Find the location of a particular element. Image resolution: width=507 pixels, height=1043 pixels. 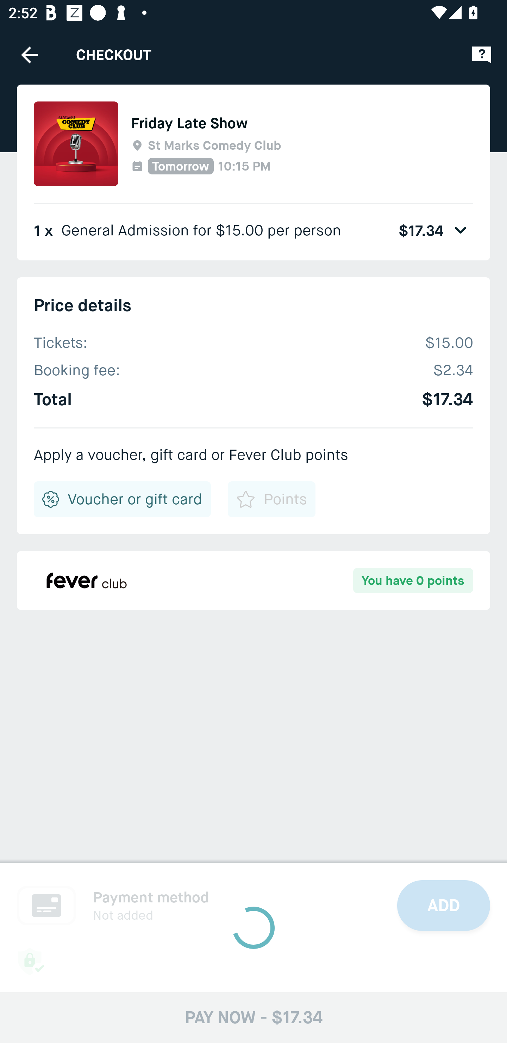

Help is located at coordinates (482, 54).